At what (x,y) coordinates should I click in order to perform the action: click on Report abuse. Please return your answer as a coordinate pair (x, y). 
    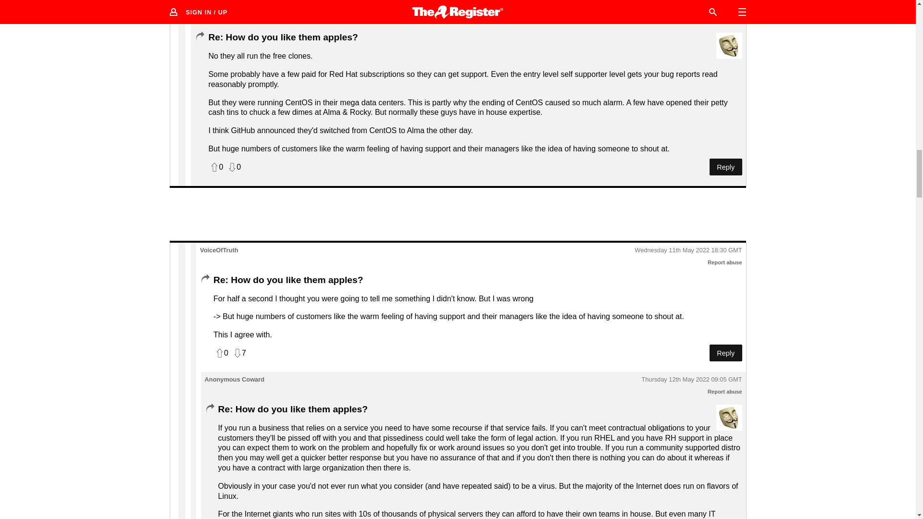
    Looking at the image, I should click on (725, 262).